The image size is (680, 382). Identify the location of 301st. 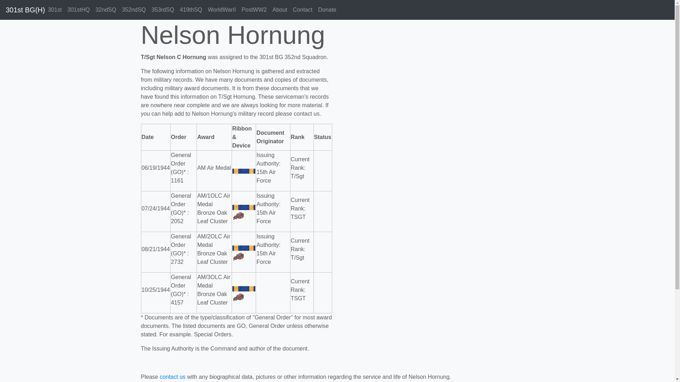
(55, 10).